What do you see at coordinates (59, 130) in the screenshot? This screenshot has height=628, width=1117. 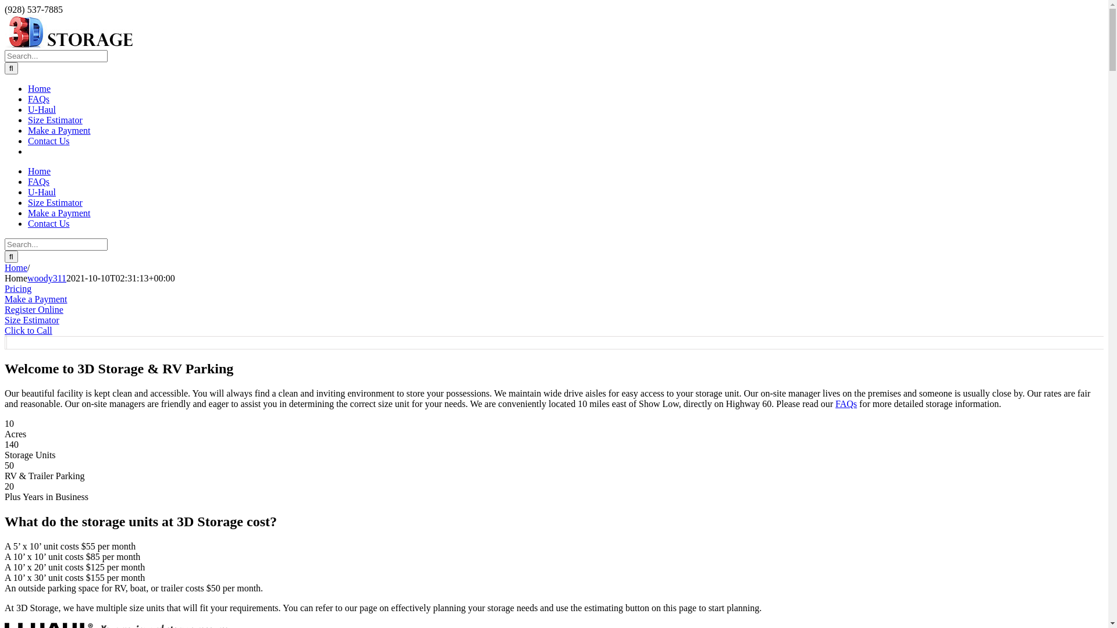 I see `Make a Payment` at bounding box center [59, 130].